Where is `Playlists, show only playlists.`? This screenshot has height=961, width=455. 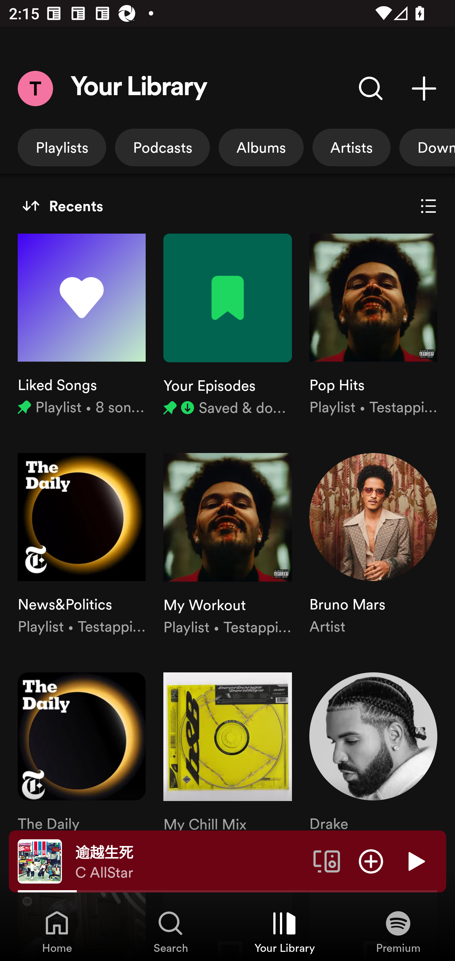 Playlists, show only playlists. is located at coordinates (62, 147).